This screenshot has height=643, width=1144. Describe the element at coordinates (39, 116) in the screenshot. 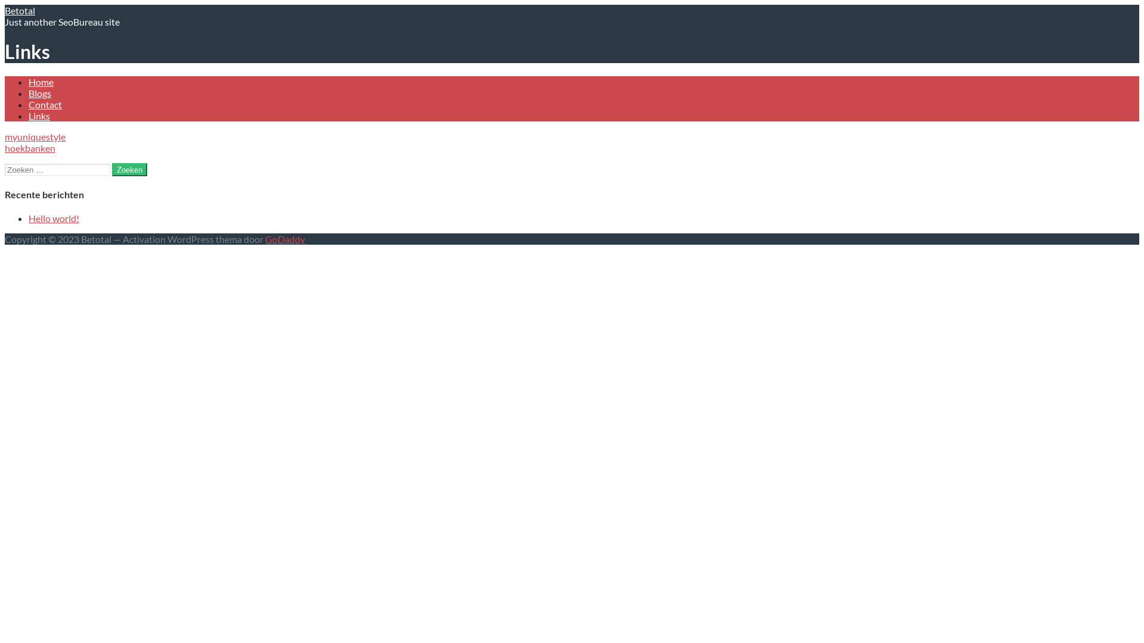

I see `Links` at that location.